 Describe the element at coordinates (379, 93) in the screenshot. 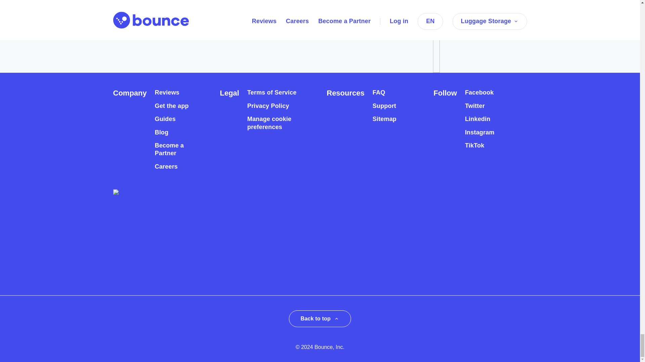

I see `FAQ` at that location.